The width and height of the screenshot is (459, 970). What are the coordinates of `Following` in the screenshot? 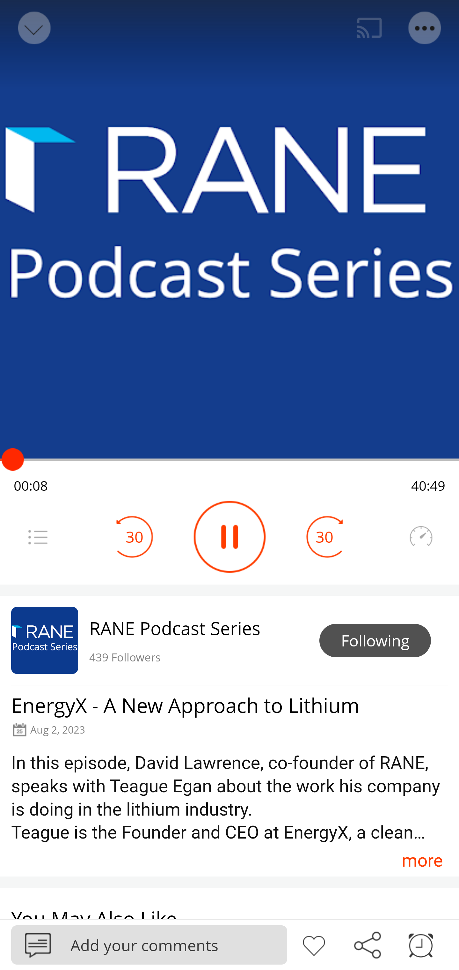 It's located at (375, 641).